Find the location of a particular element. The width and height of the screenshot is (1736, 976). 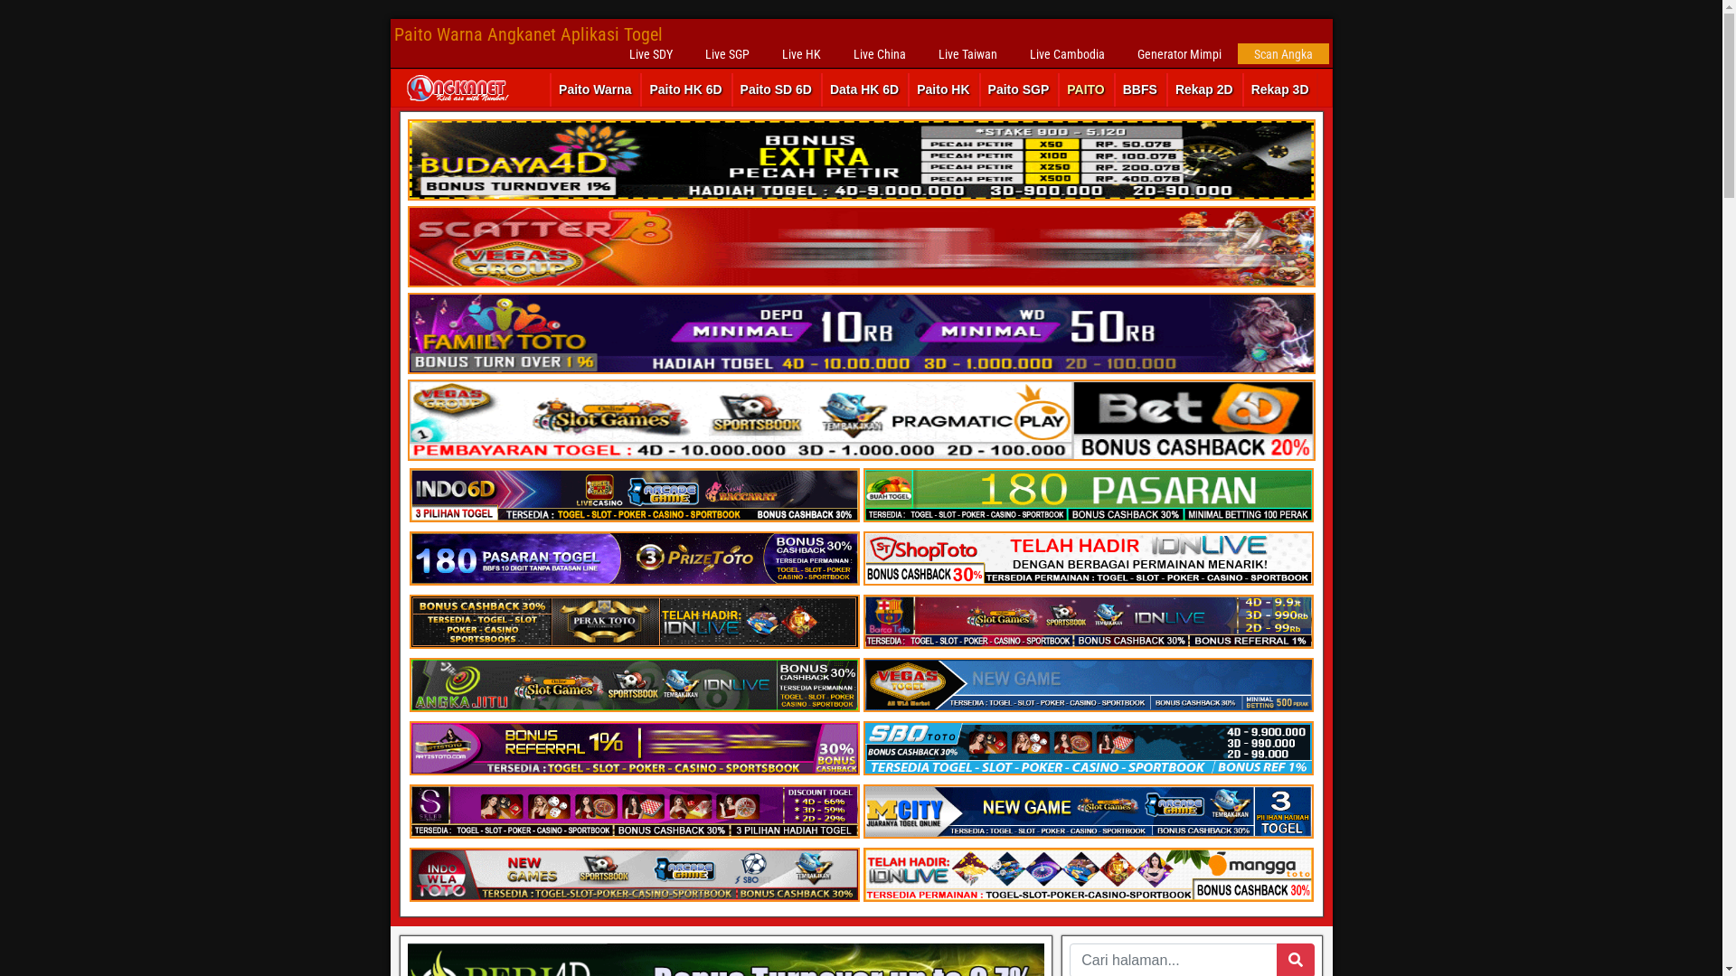

Bandar Judi Online Terpercaya 3PRIZETOTO is located at coordinates (634, 558).